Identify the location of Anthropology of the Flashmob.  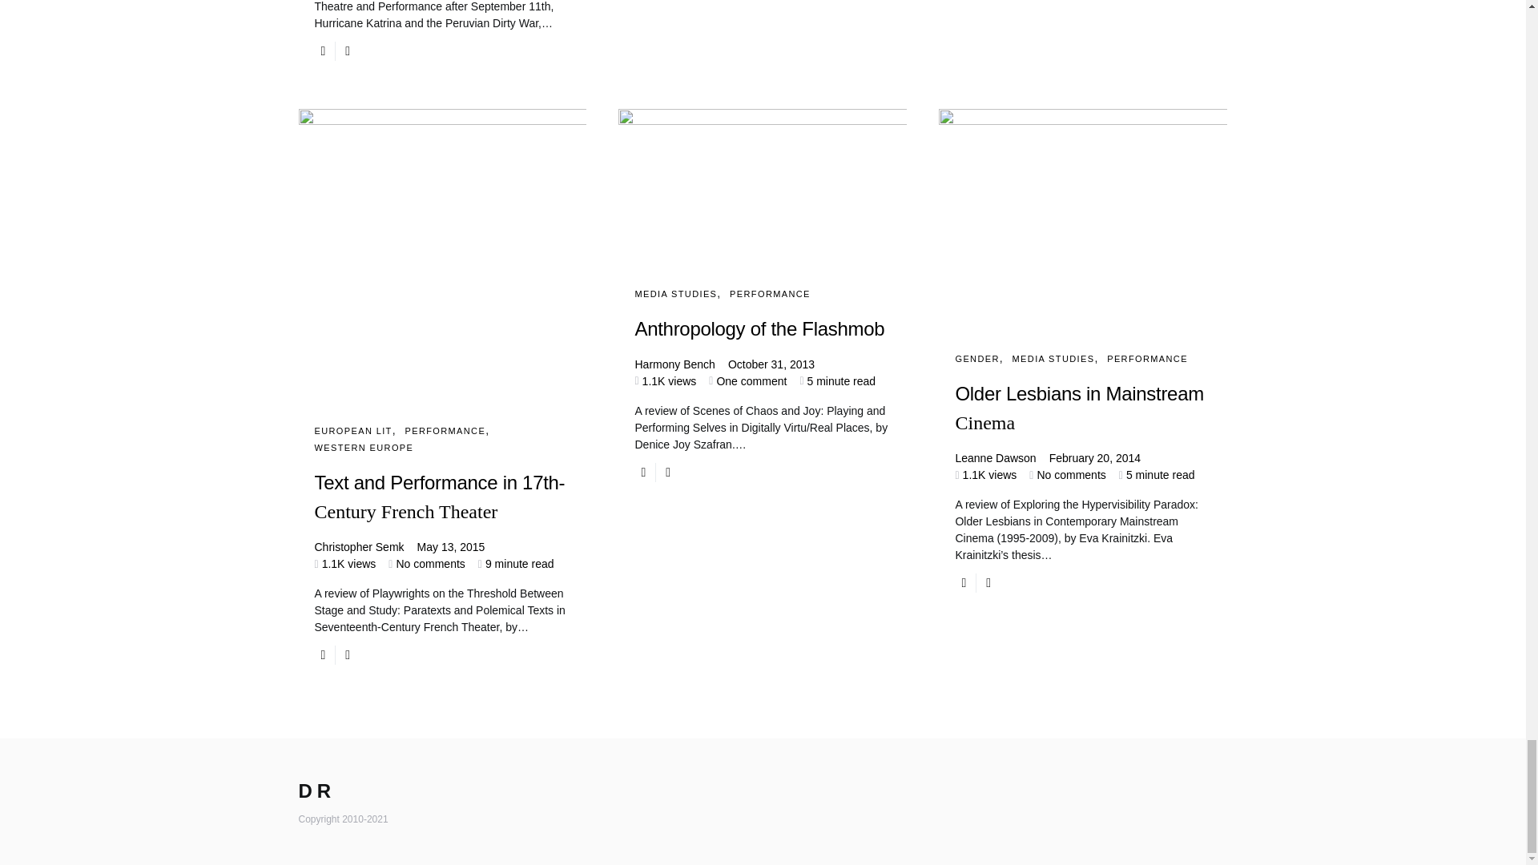
(762, 328).